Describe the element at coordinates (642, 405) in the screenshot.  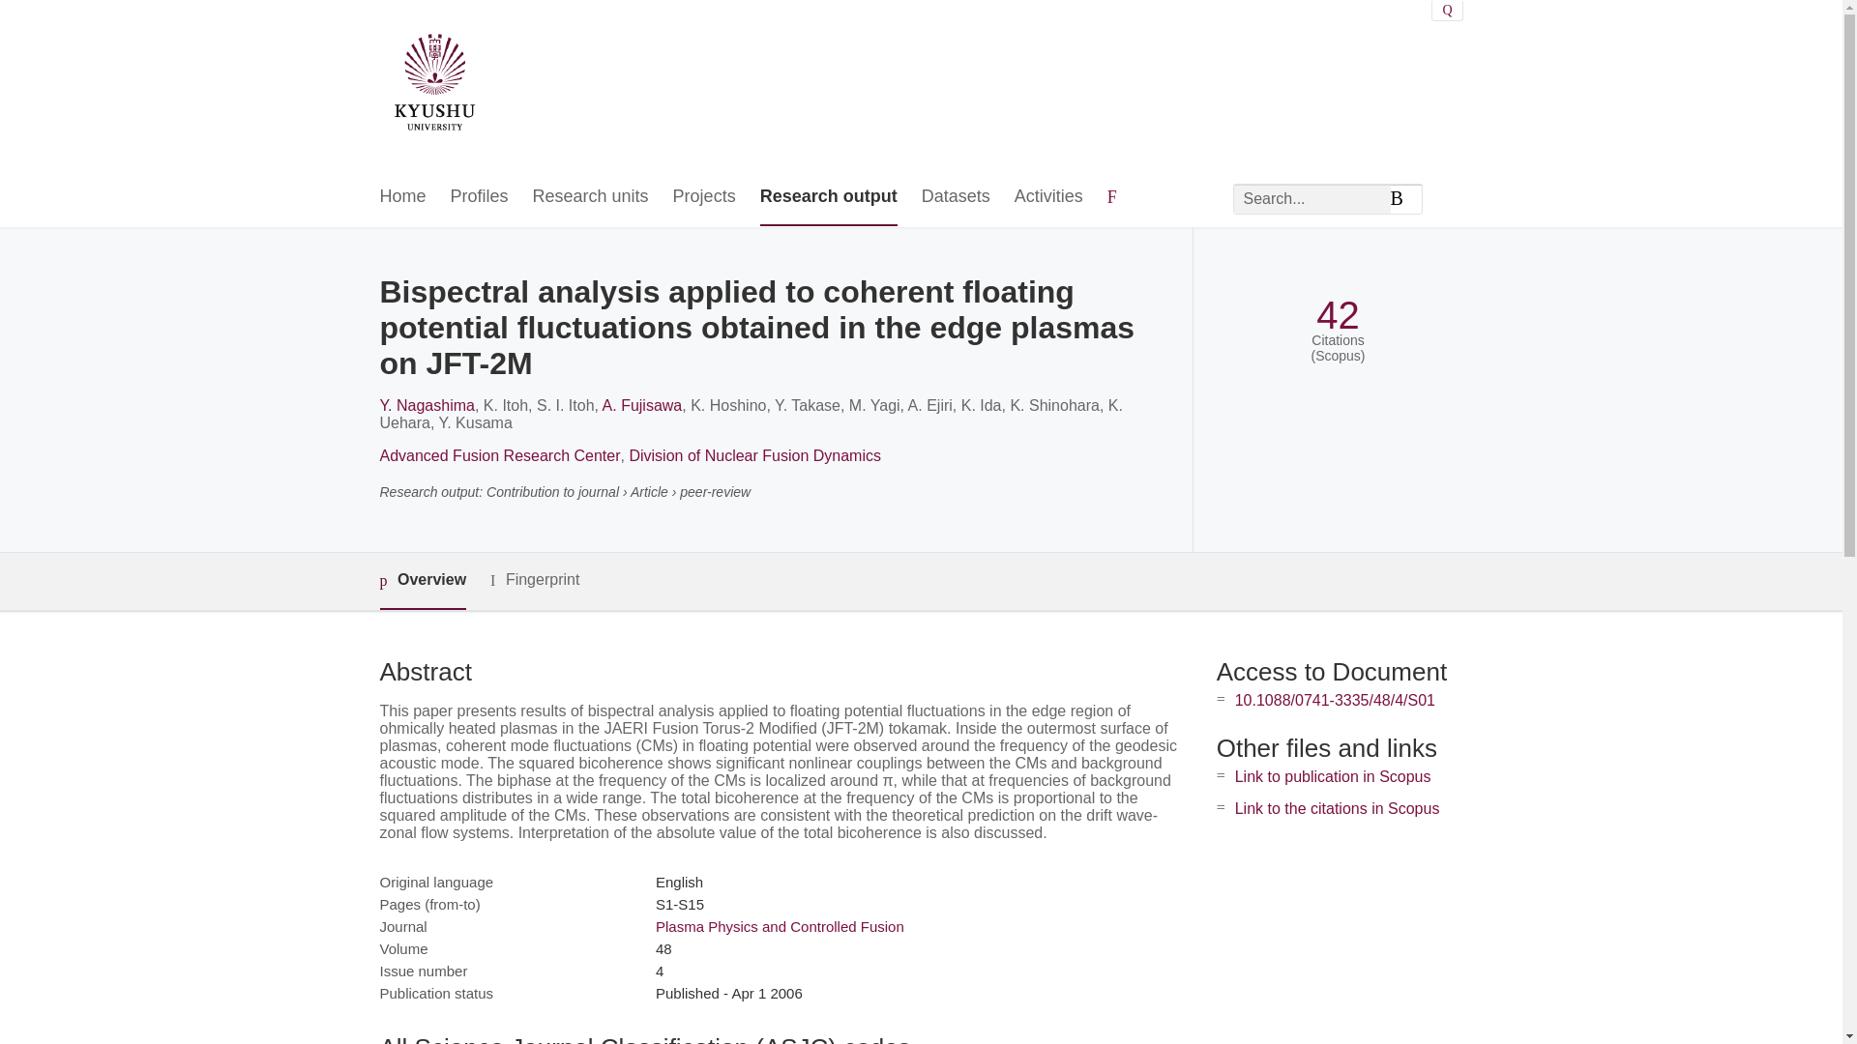
I see `A. Fujisawa` at that location.